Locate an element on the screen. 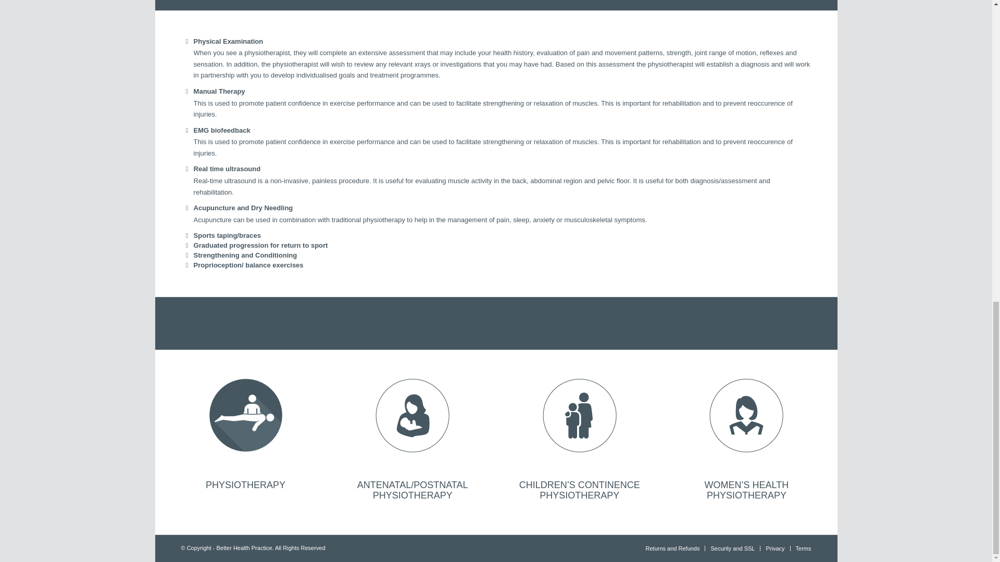 The image size is (1000, 562). childrens-icon is located at coordinates (580, 415).